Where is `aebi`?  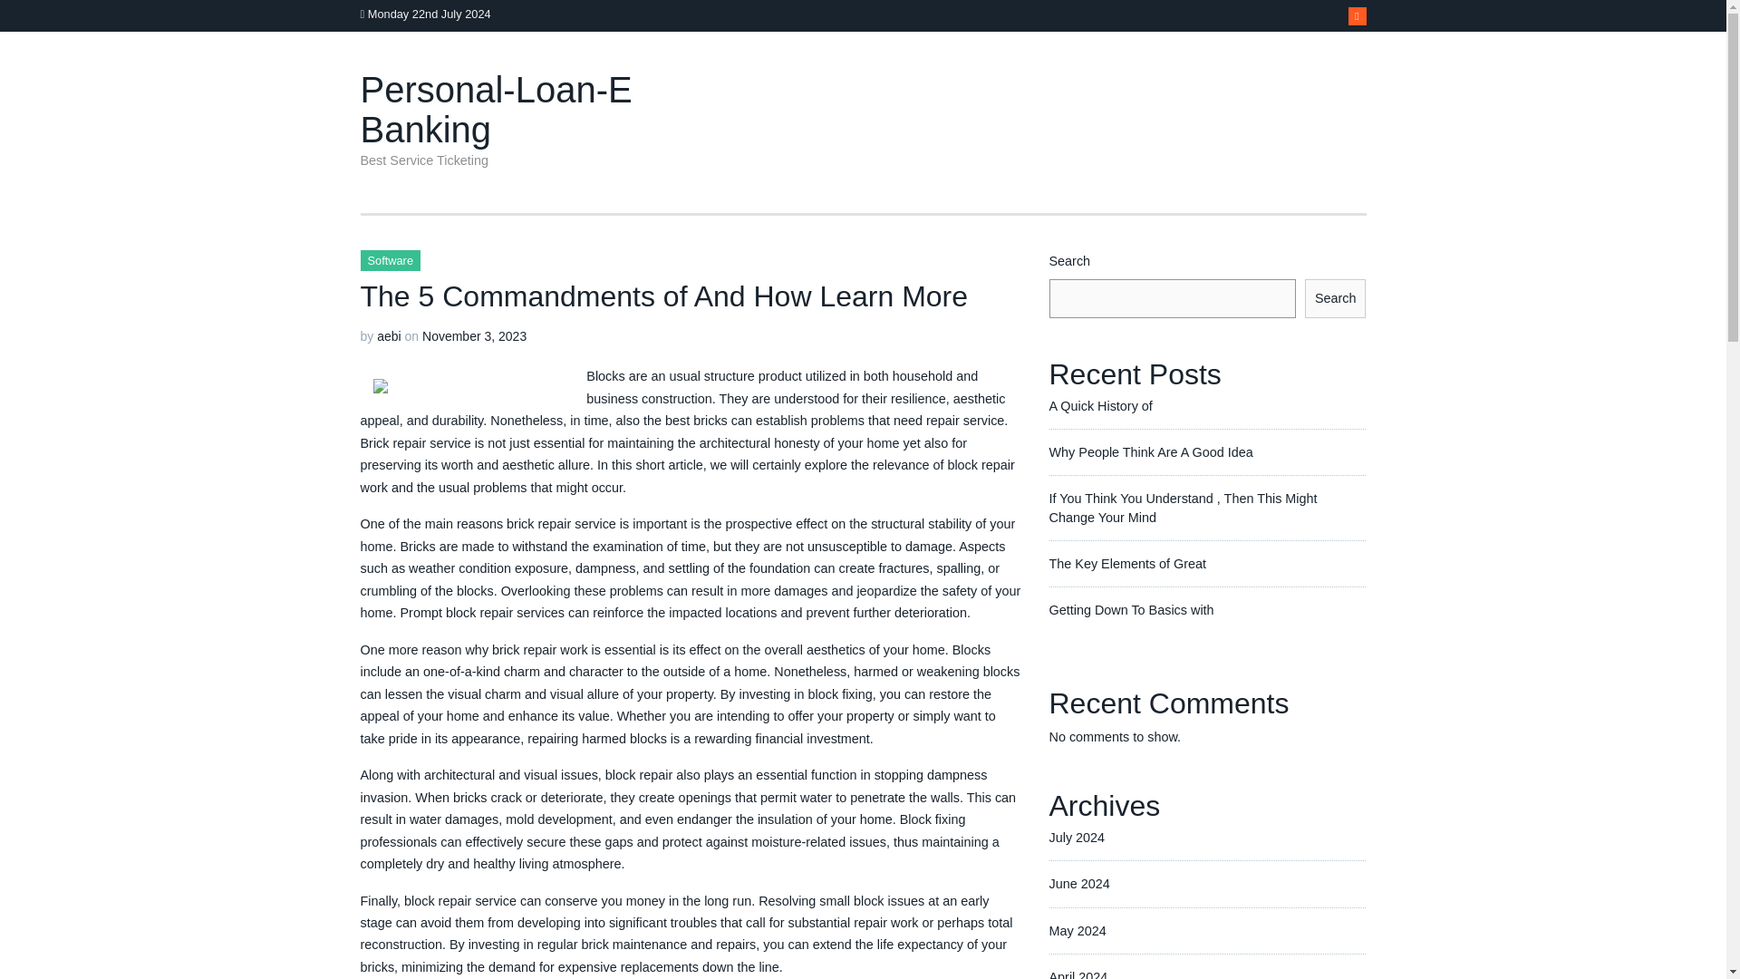
aebi is located at coordinates (388, 335).